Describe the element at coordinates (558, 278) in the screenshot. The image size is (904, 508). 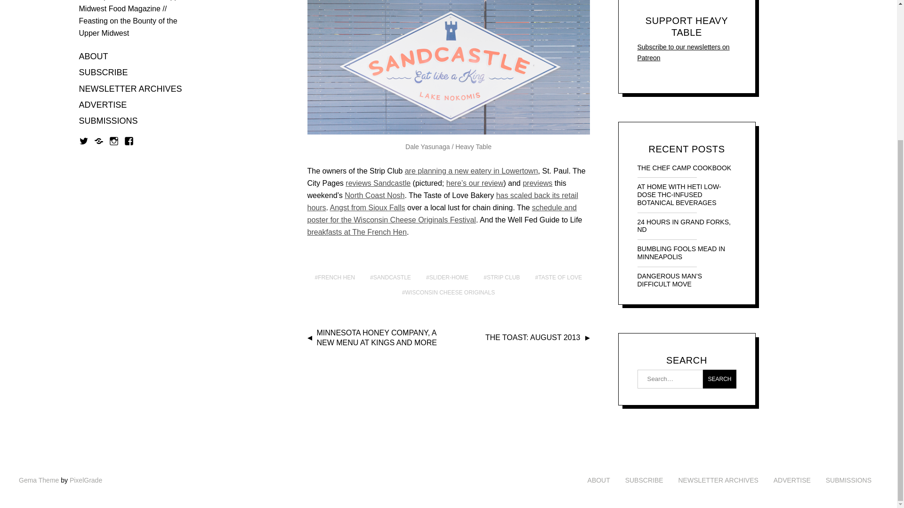
I see `TASTE OF LOVE` at that location.